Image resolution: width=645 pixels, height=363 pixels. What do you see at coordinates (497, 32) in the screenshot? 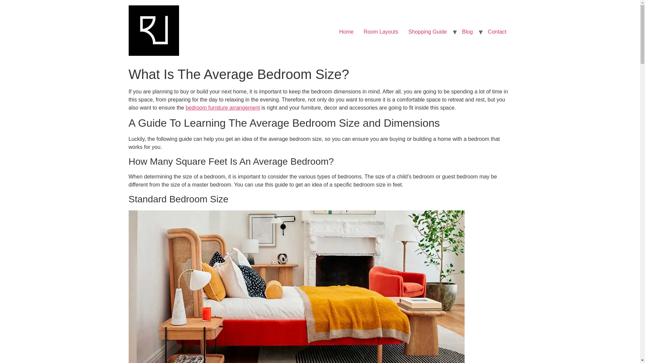
I see `Contact` at bounding box center [497, 32].